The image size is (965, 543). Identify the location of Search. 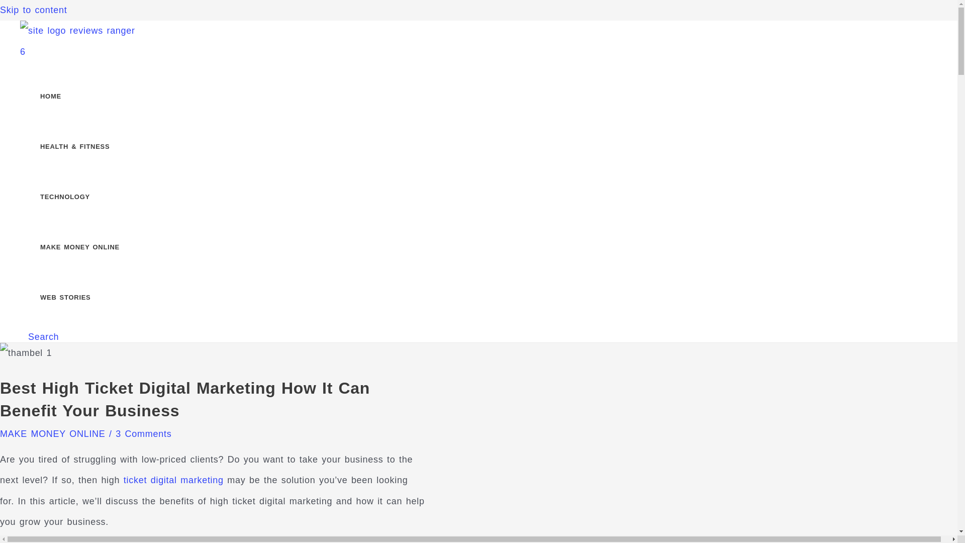
(43, 337).